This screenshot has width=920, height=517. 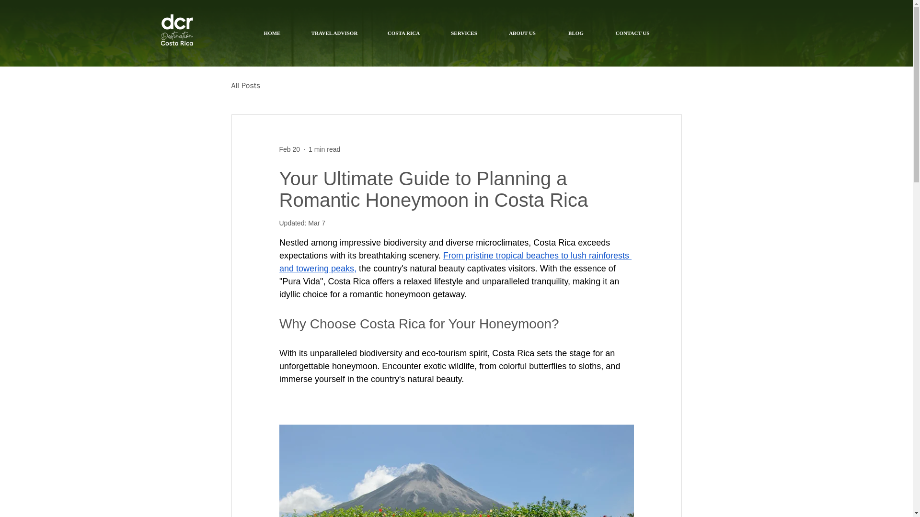 What do you see at coordinates (289, 149) in the screenshot?
I see `Feb 20` at bounding box center [289, 149].